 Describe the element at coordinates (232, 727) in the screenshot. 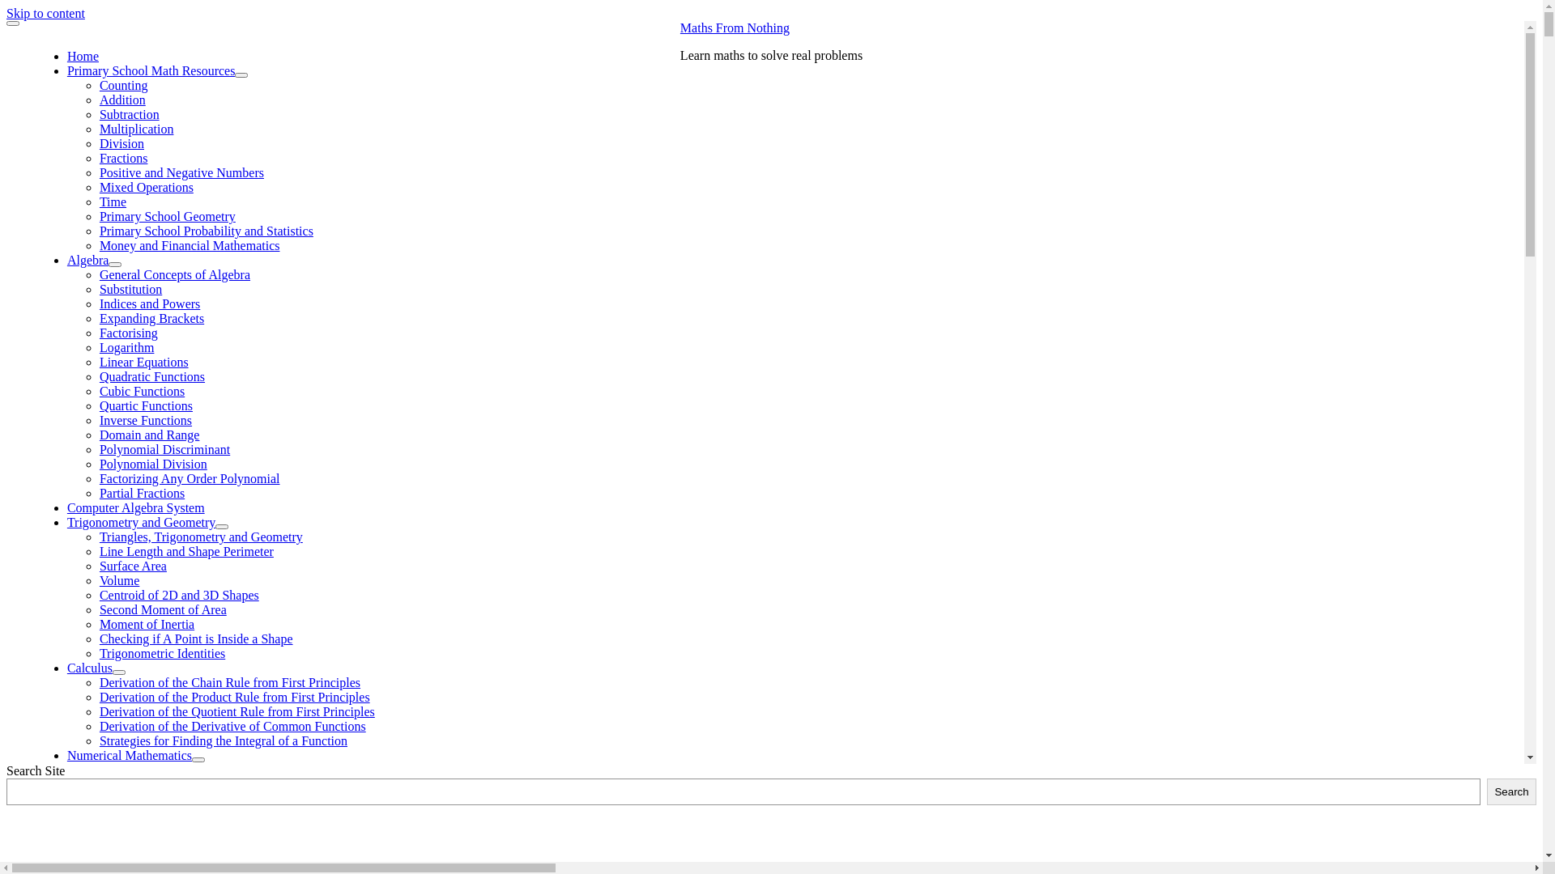

I see `Derivation of the Derivative of Common Functions` at that location.